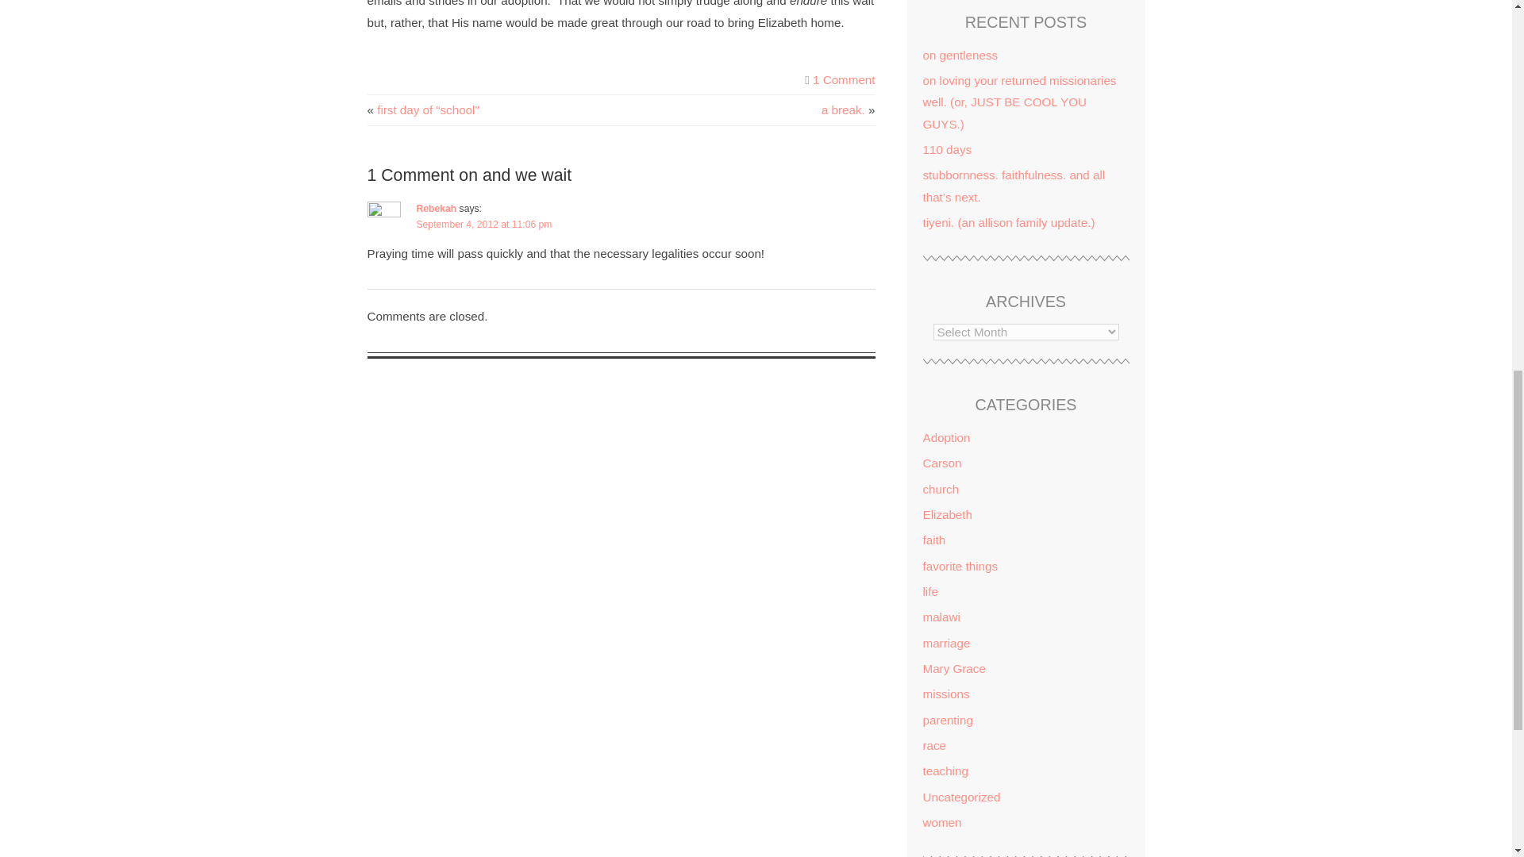  Describe the element at coordinates (952, 668) in the screenshot. I see `Mary Grace` at that location.